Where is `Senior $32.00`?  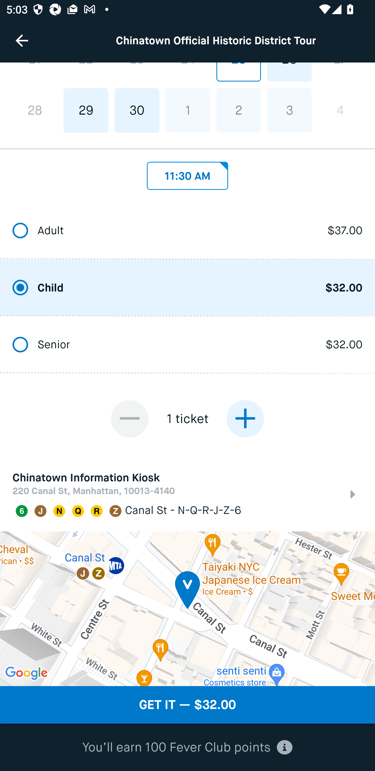
Senior $32.00 is located at coordinates (187, 344).